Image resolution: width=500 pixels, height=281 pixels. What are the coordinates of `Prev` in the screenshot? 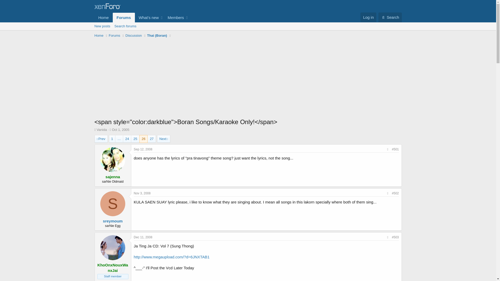 It's located at (101, 139).